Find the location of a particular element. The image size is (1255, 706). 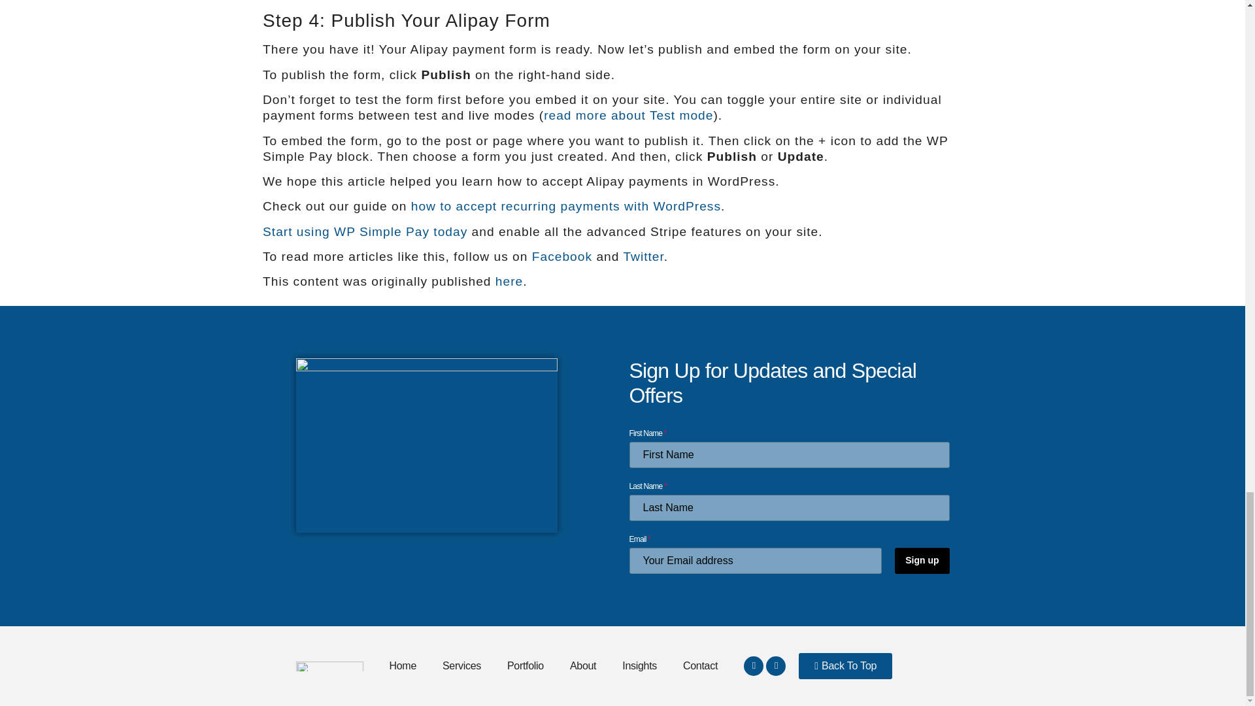

Home is located at coordinates (403, 665).